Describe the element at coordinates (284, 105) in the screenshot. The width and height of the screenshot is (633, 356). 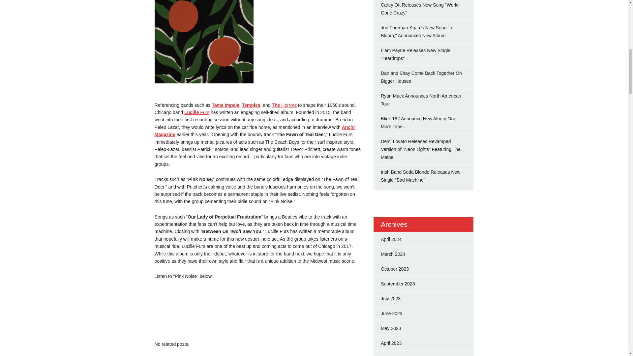
I see `The Horrors` at that location.